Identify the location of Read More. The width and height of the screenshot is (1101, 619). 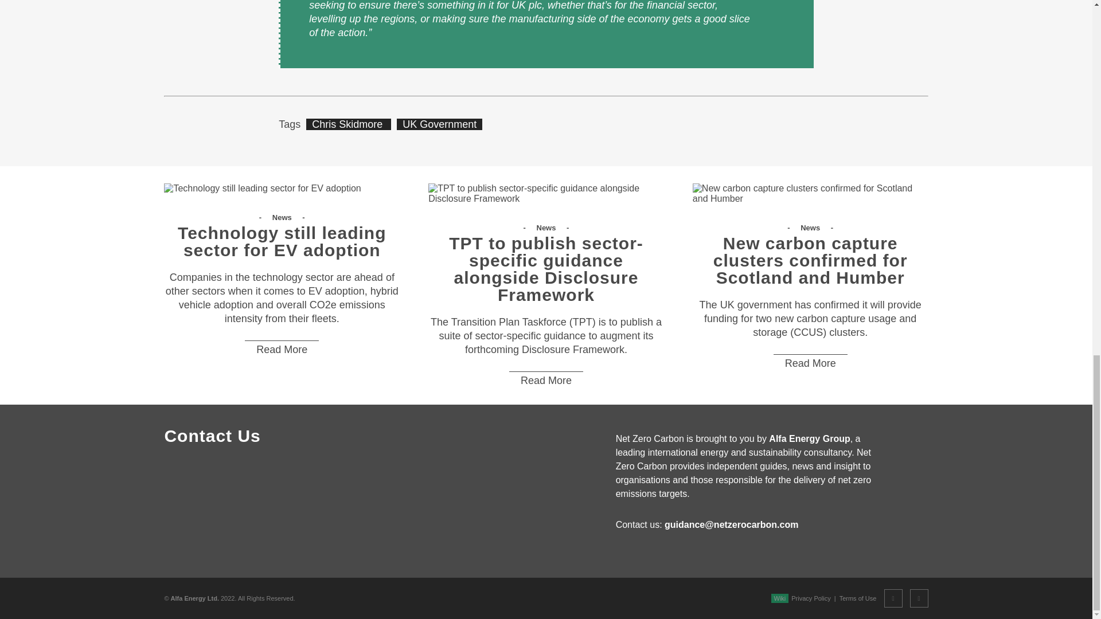
(546, 381).